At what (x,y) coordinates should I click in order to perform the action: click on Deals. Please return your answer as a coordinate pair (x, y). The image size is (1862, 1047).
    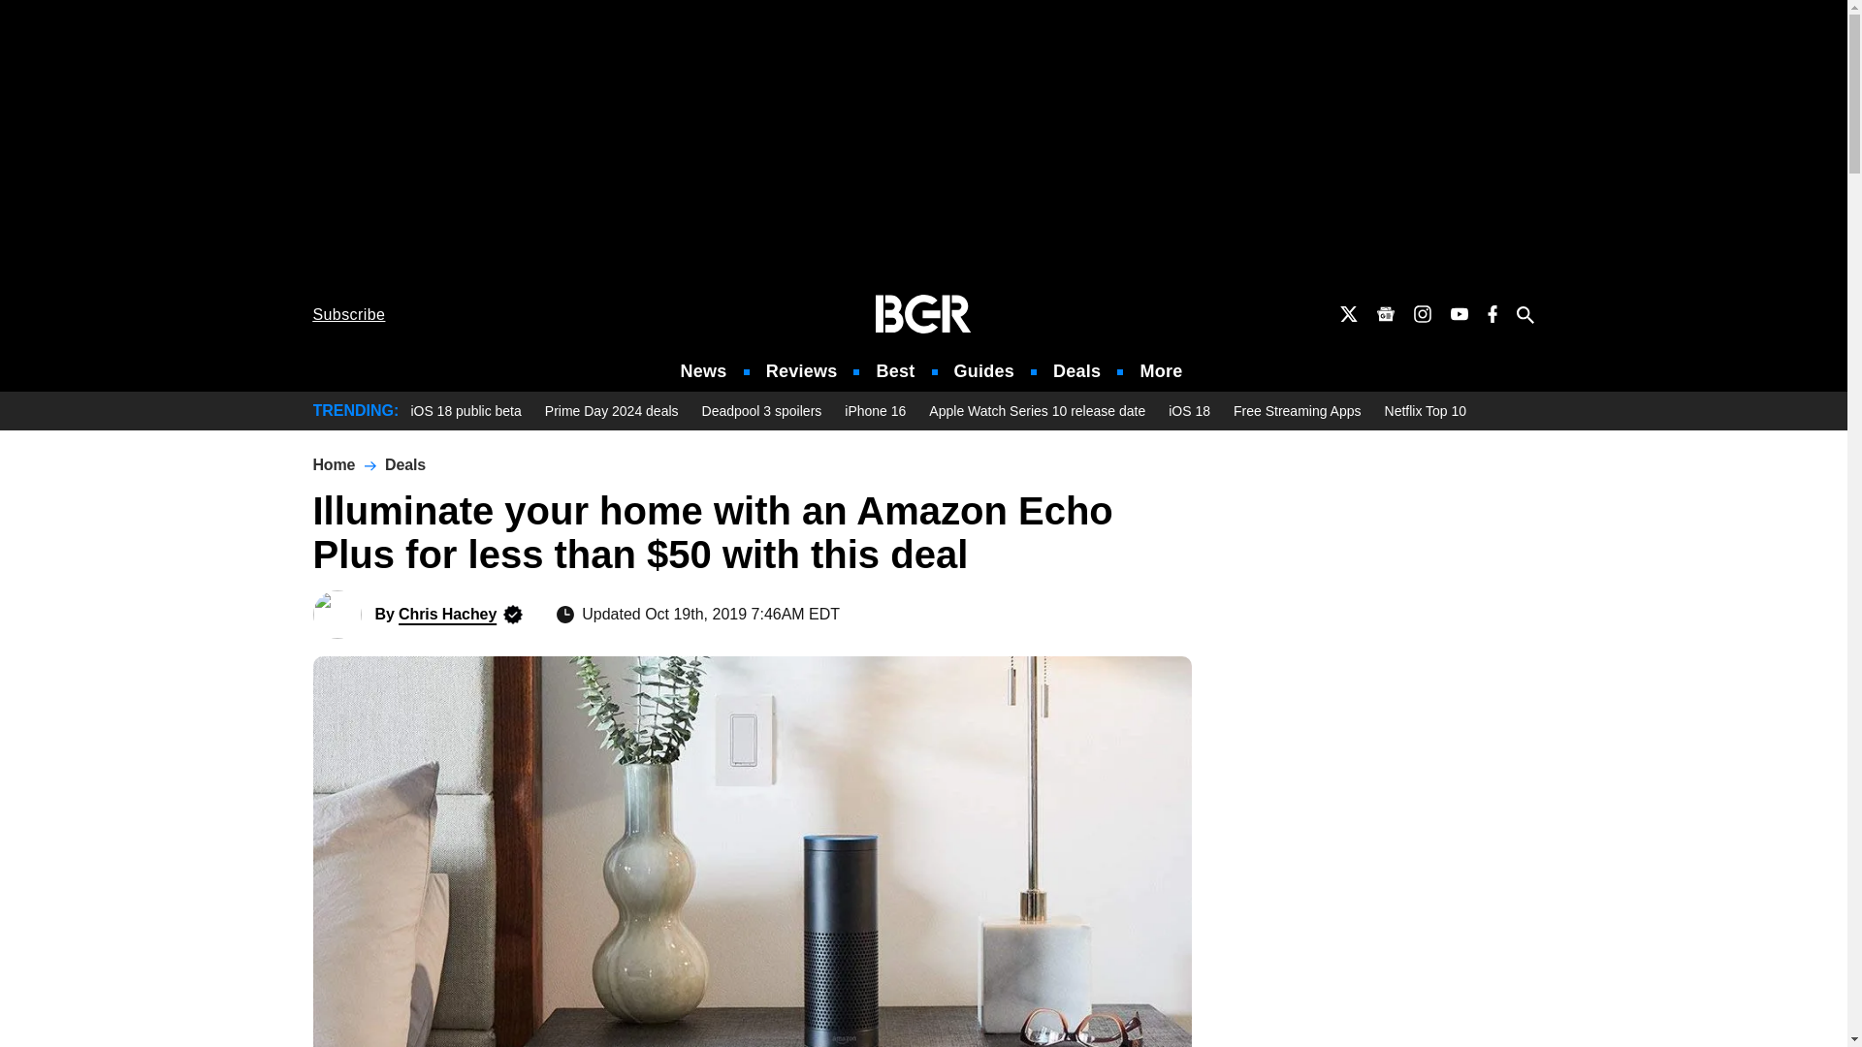
    Looking at the image, I should click on (1076, 371).